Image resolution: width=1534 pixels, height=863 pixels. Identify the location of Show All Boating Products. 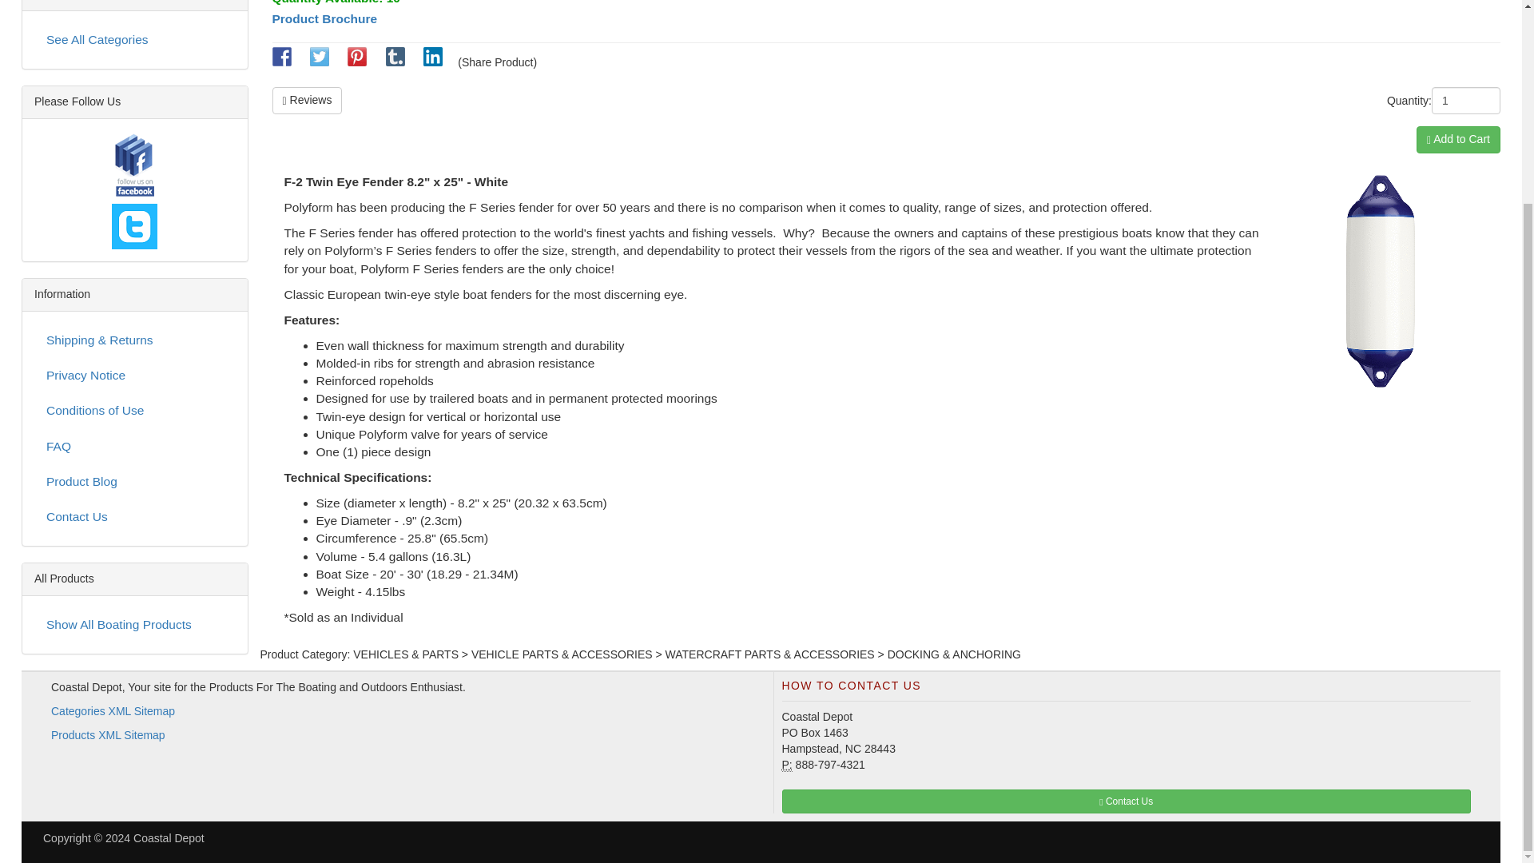
(134, 625).